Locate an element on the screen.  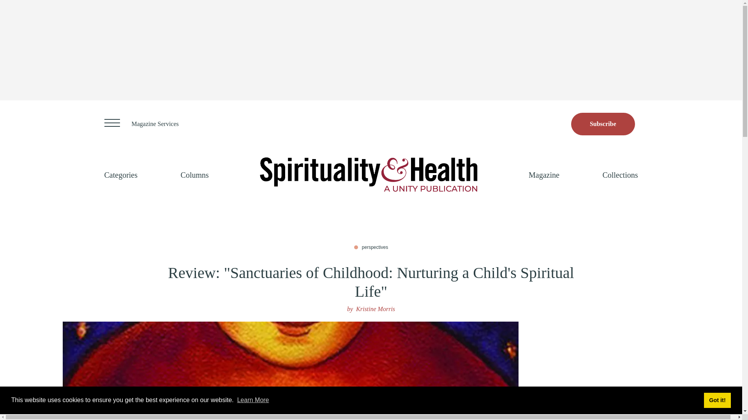
Learn More is located at coordinates (253, 400).